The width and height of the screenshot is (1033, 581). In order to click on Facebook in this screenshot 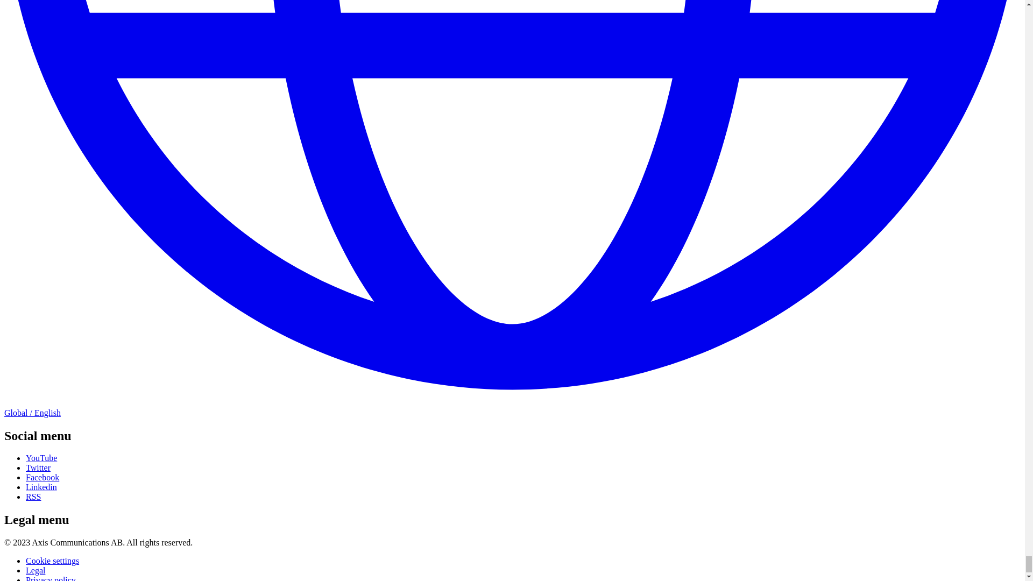, I will do `click(42, 478)`.